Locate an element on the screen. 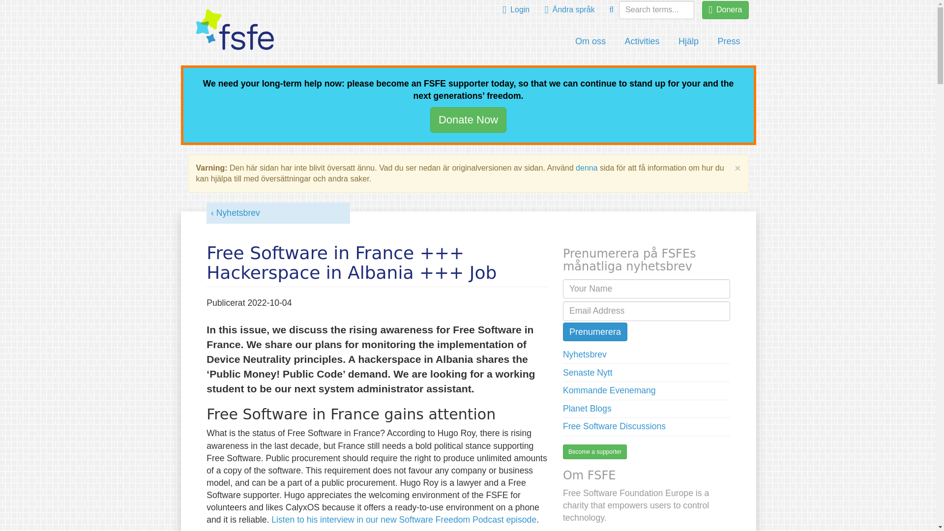 This screenshot has height=531, width=944. Donate Now is located at coordinates (468, 119).